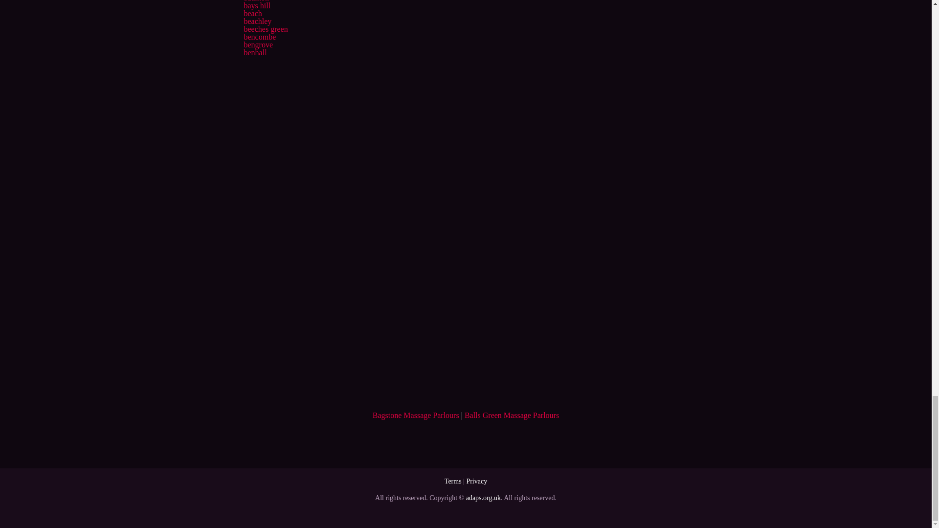  I want to click on baunton, so click(256, 1).